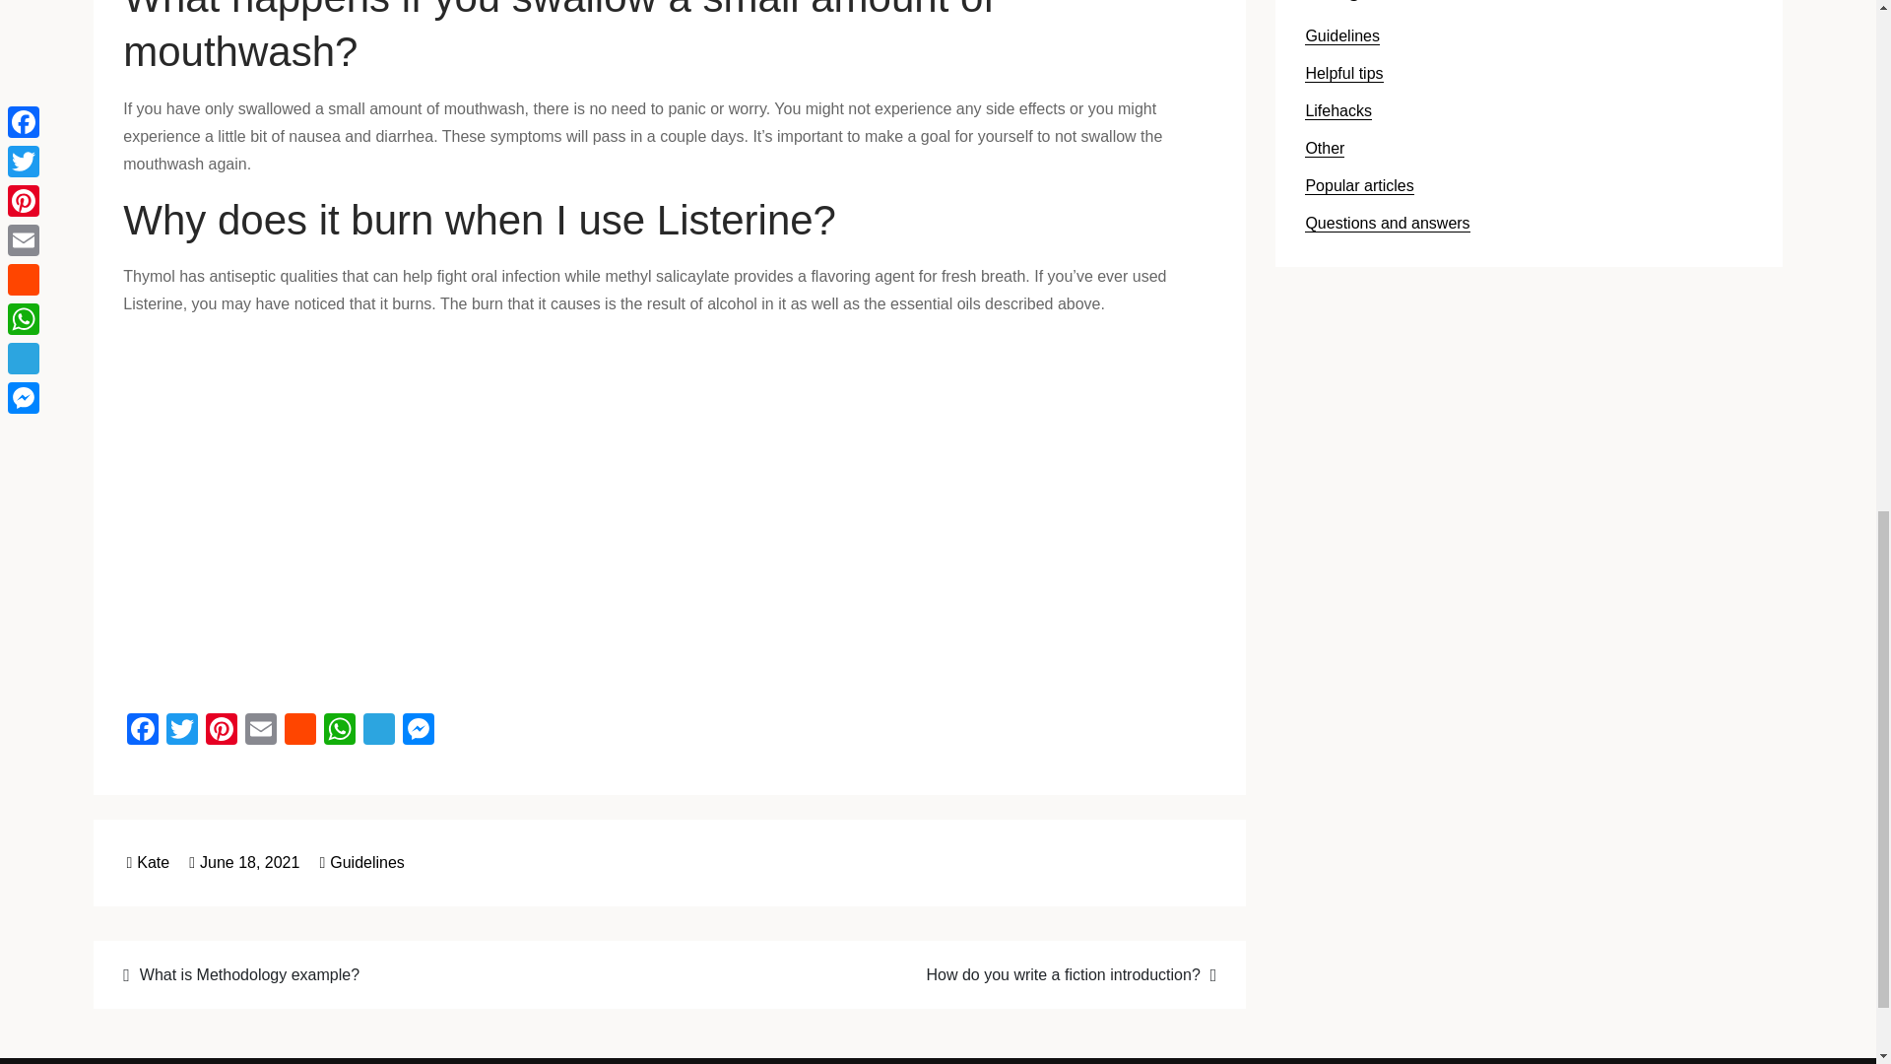 This screenshot has width=1891, height=1064. What do you see at coordinates (244, 863) in the screenshot?
I see `June 18, 2021` at bounding box center [244, 863].